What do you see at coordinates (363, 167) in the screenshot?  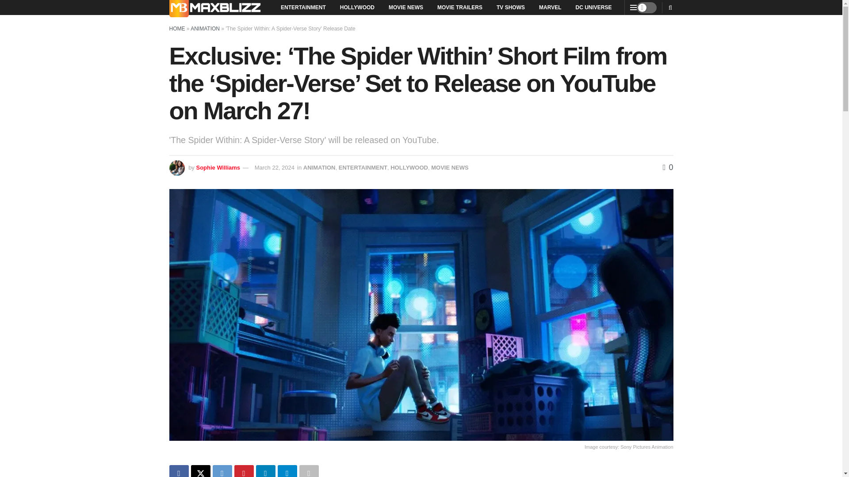 I see `ENTERTAINMENT` at bounding box center [363, 167].